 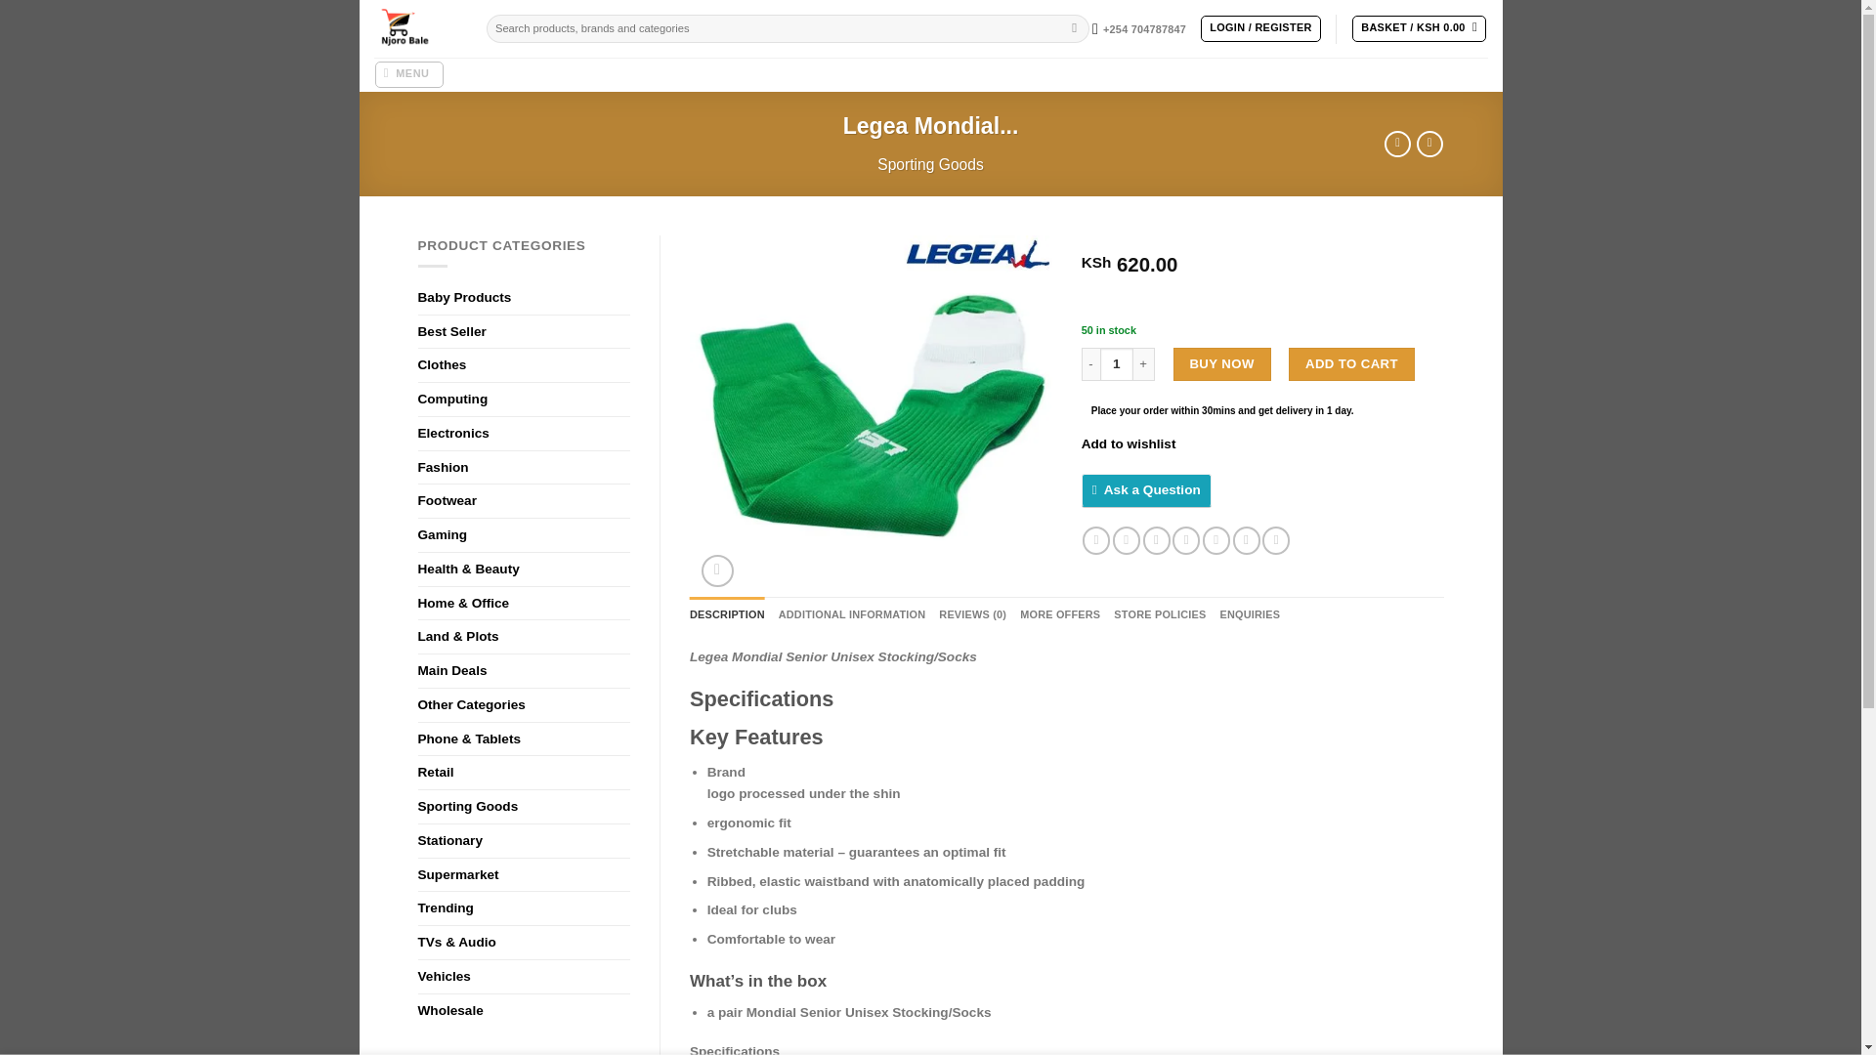 What do you see at coordinates (408, 74) in the screenshot?
I see `MENU` at bounding box center [408, 74].